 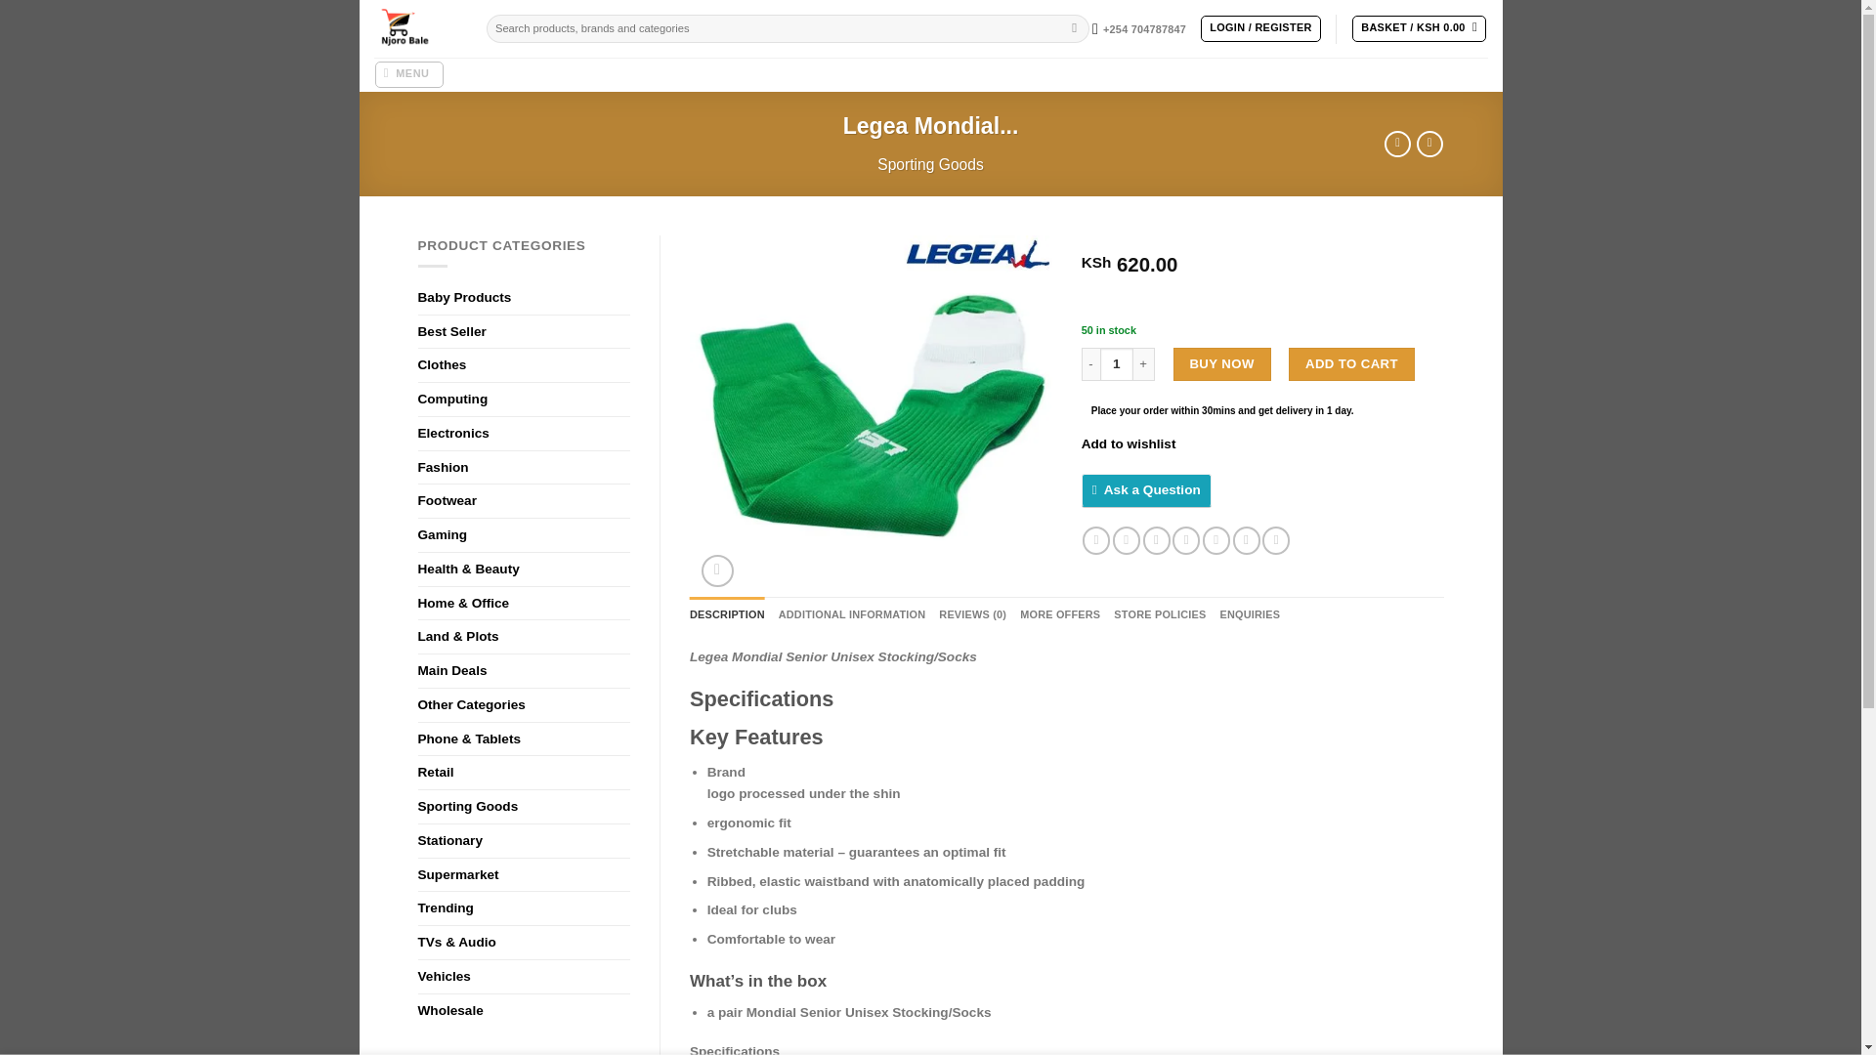 What do you see at coordinates (408, 74) in the screenshot?
I see `MENU` at bounding box center [408, 74].